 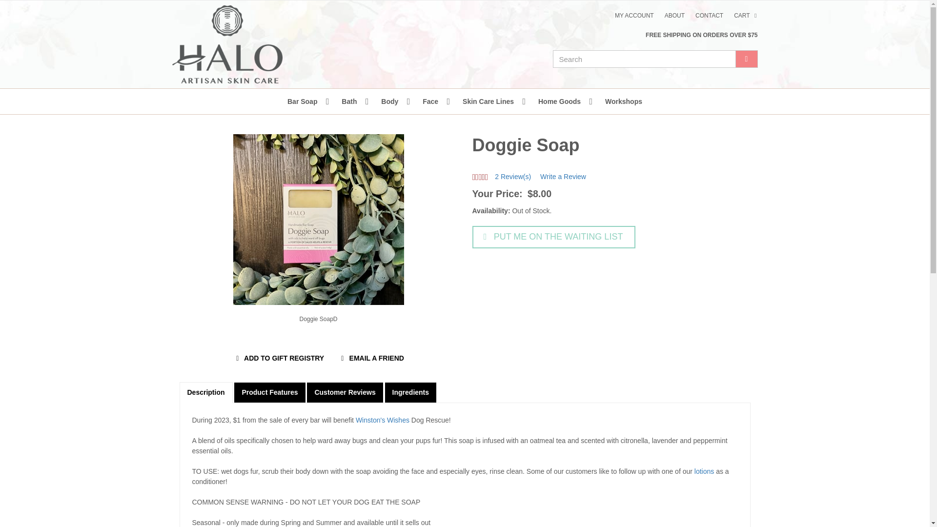 I want to click on ABOUT, so click(x=674, y=15).